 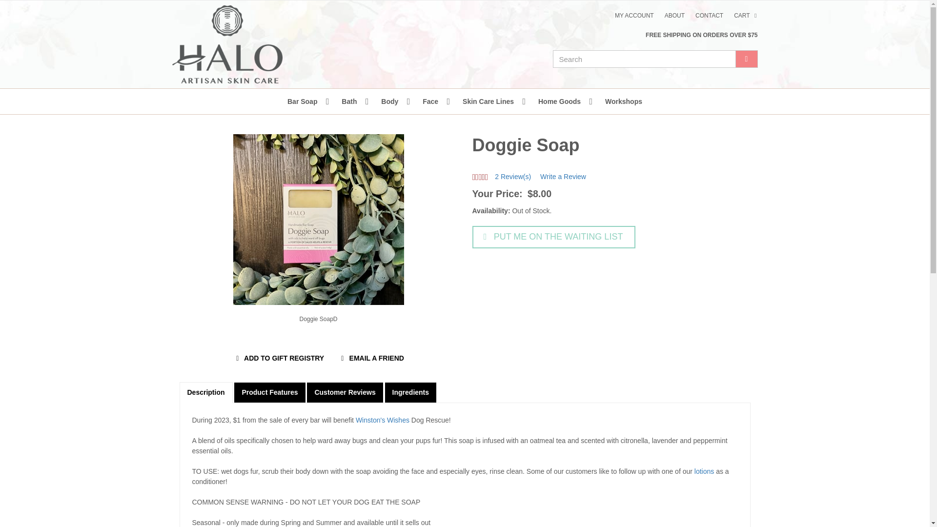 I want to click on ABOUT, so click(x=674, y=15).